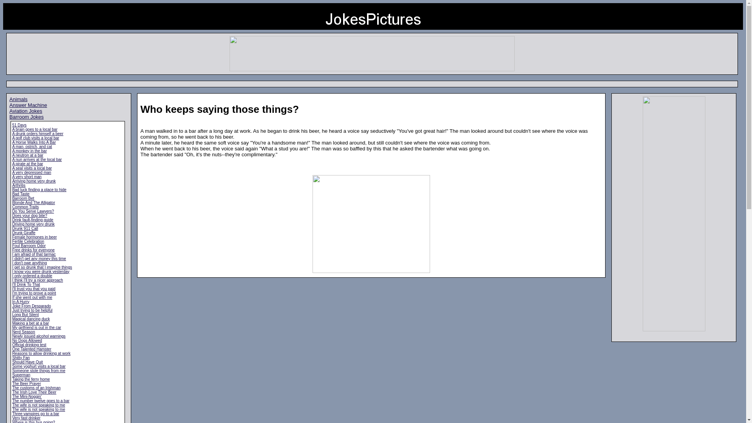  Describe the element at coordinates (33, 220) in the screenshot. I see `Drink fault-finding guide` at that location.